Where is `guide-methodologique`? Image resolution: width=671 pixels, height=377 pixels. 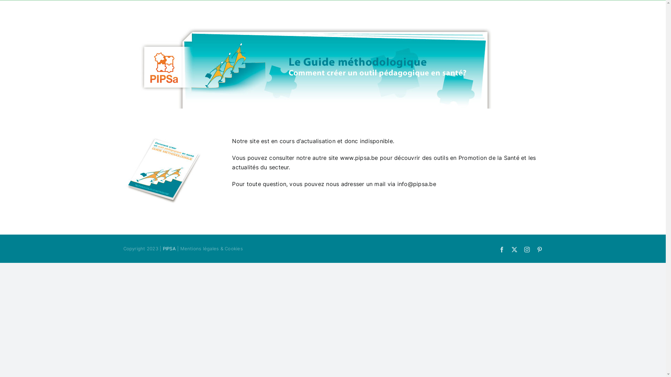 guide-methodologique is located at coordinates (167, 171).